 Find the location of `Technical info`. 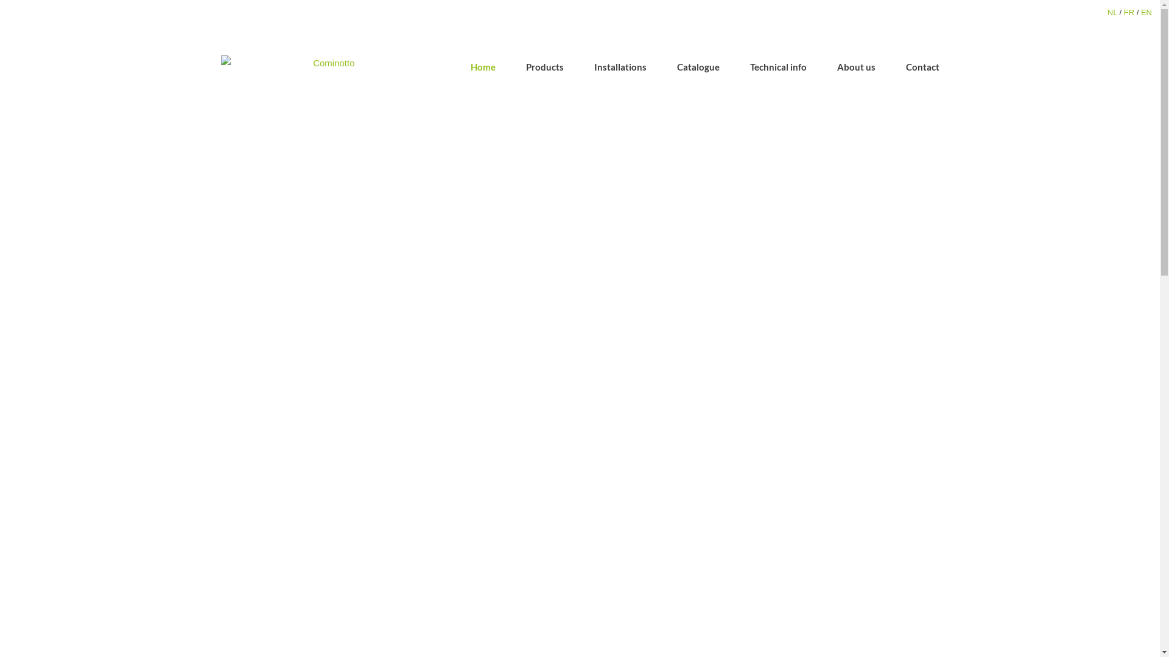

Technical info is located at coordinates (778, 68).